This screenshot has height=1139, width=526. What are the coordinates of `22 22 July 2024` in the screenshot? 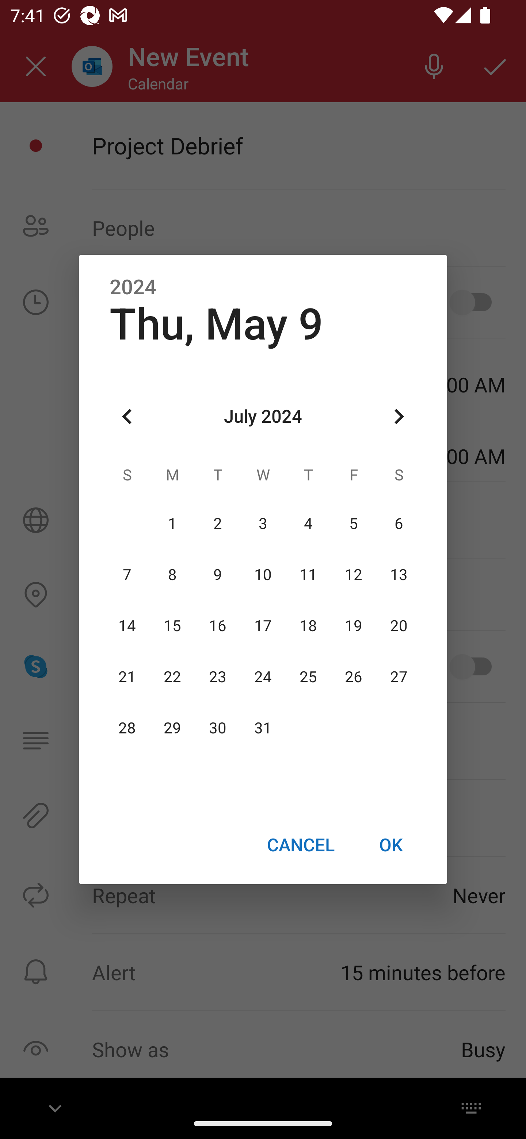 It's located at (172, 677).